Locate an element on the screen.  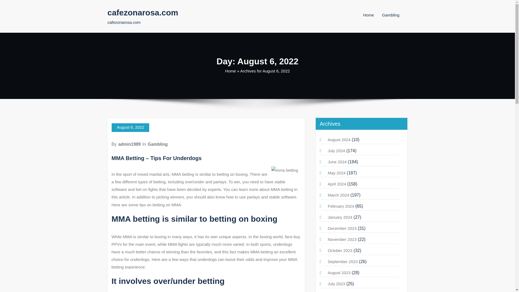
Gambling is located at coordinates (390, 15).